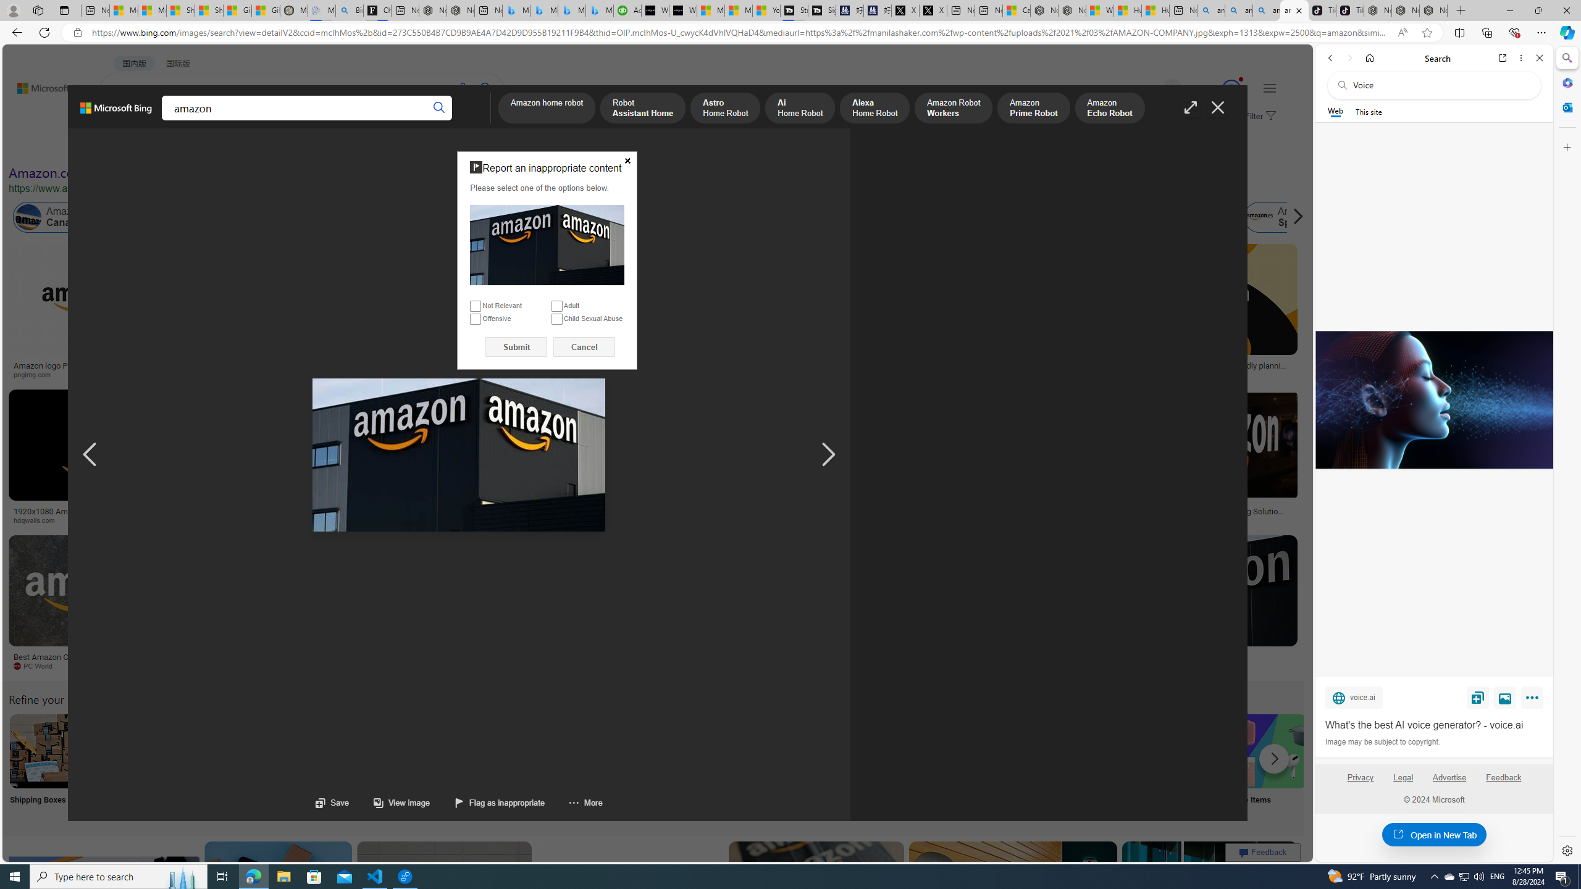 The image size is (1581, 889). What do you see at coordinates (104, 520) in the screenshot?
I see `hdqwalls.com` at bounding box center [104, 520].